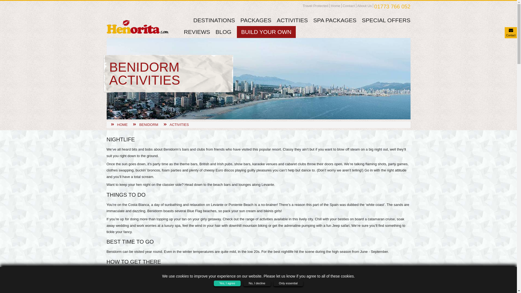 Image resolution: width=521 pixels, height=293 pixels. I want to click on HOME, so click(122, 125).